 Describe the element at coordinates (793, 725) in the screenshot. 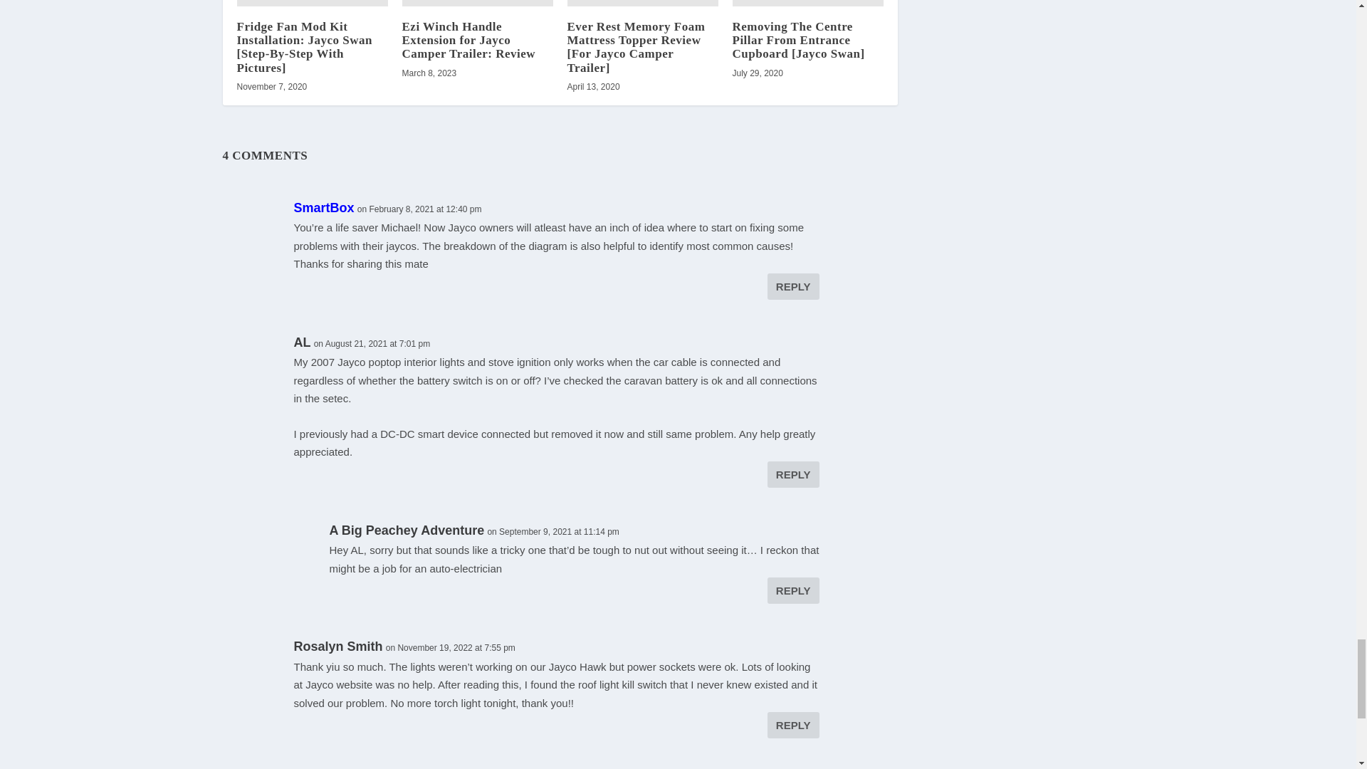

I see `REPLY` at that location.